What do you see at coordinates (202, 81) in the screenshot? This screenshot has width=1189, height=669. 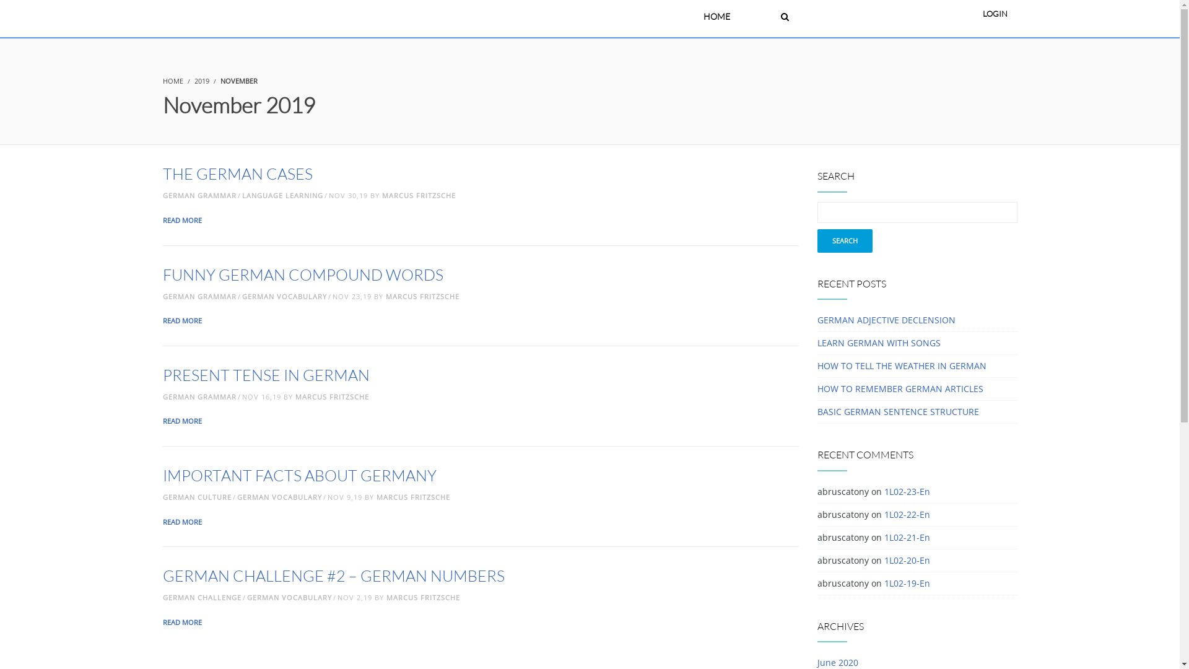 I see `2019` at bounding box center [202, 81].